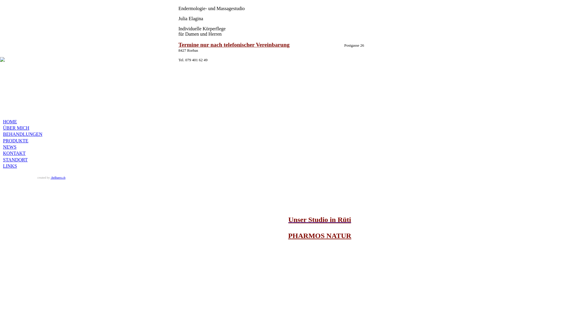 Image resolution: width=571 pixels, height=321 pixels. I want to click on ihrBuero.ch, so click(58, 178).